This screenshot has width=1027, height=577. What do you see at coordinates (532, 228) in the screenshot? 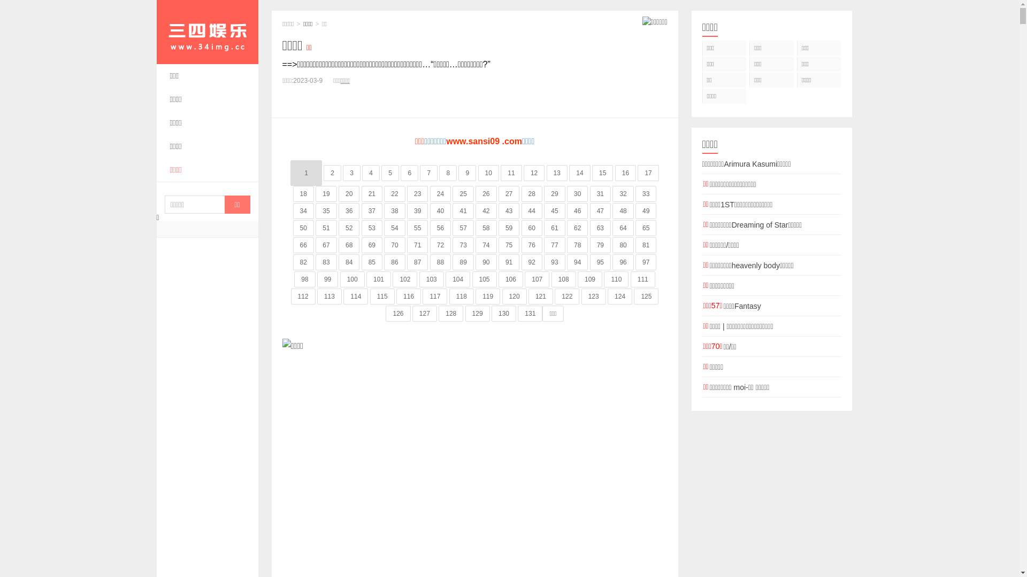
I see `60` at bounding box center [532, 228].